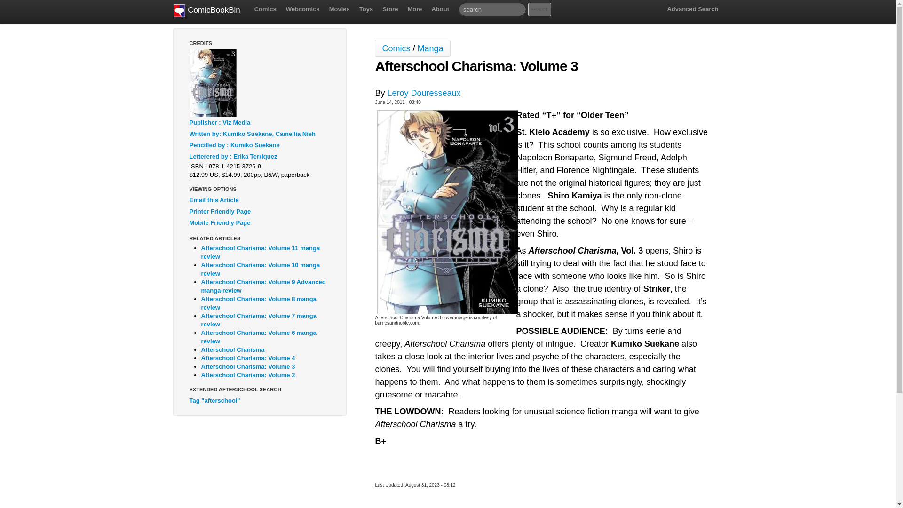  What do you see at coordinates (390, 9) in the screenshot?
I see `Store` at bounding box center [390, 9].